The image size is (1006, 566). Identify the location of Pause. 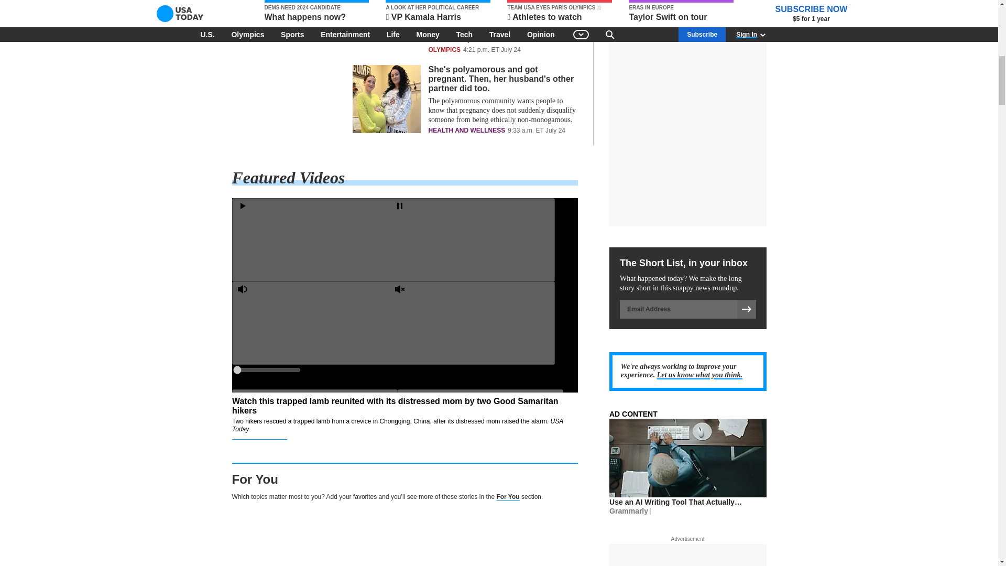
(472, 239).